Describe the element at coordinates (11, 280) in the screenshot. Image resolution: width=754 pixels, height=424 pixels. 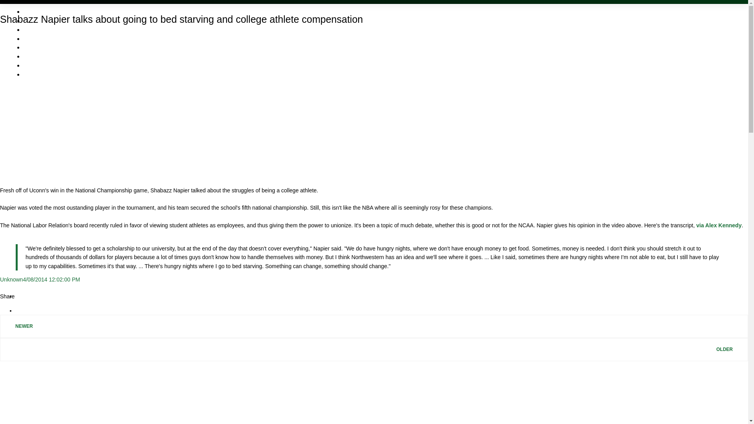
I see `author profile` at that location.